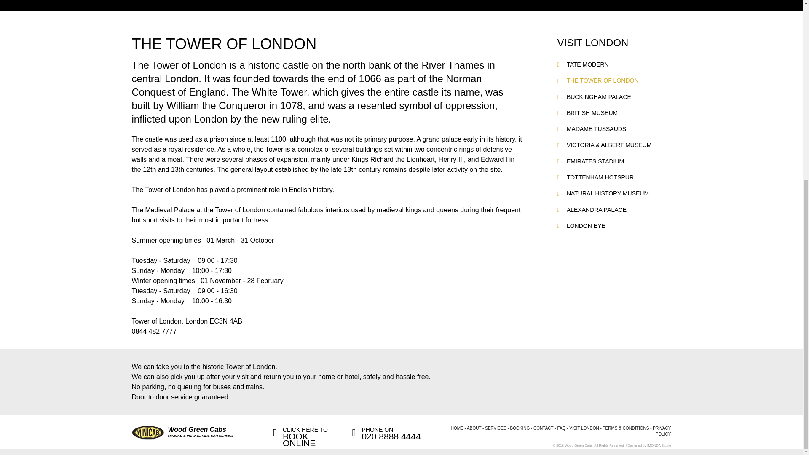 The width and height of the screenshot is (809, 455). What do you see at coordinates (584, 428) in the screenshot?
I see `VISIT LONDON` at bounding box center [584, 428].